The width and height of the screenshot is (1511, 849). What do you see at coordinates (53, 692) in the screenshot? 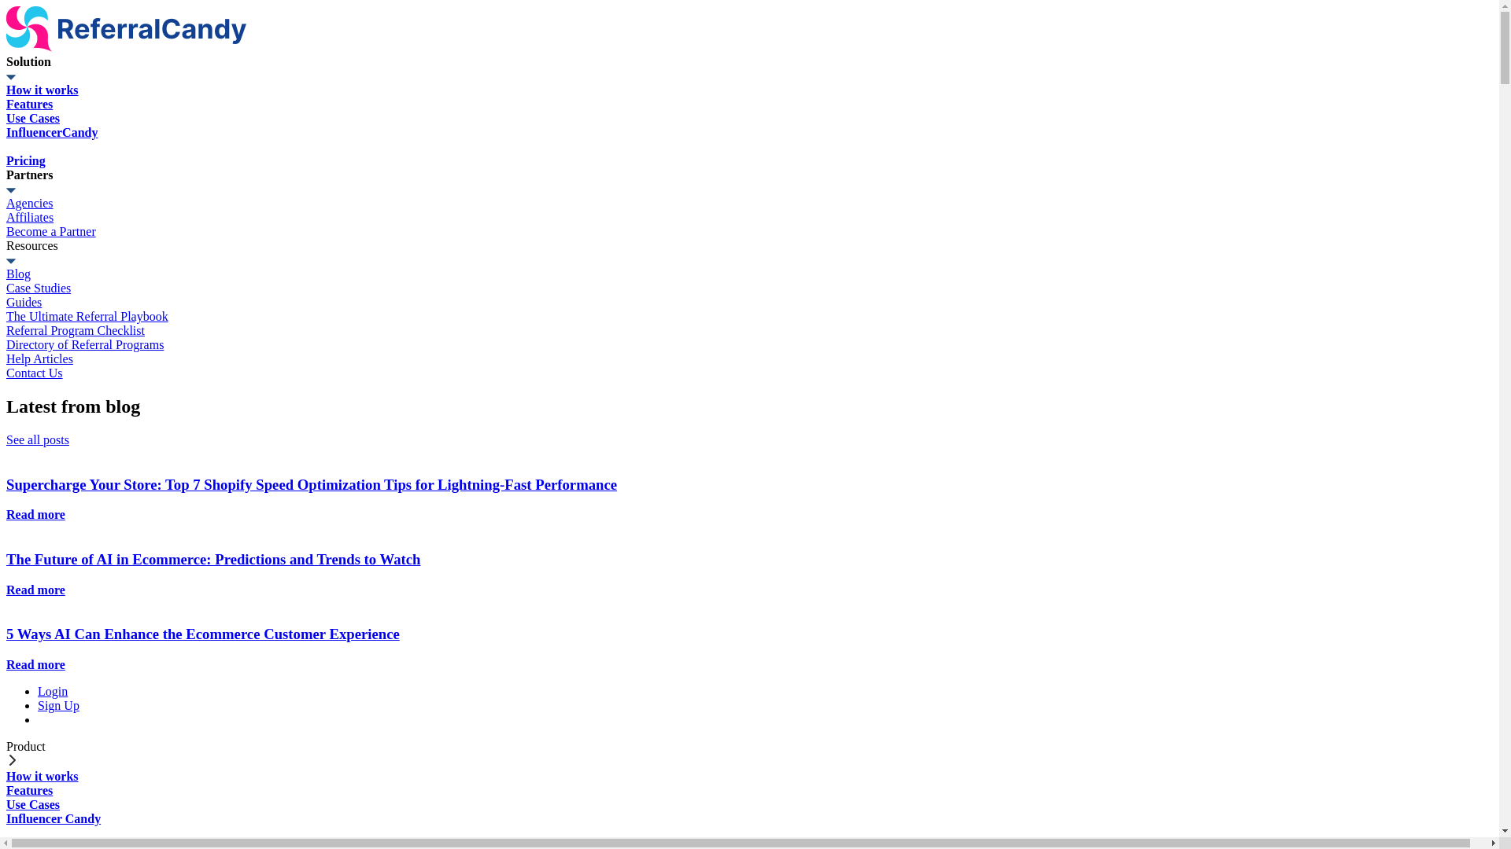
I see `Login` at bounding box center [53, 692].